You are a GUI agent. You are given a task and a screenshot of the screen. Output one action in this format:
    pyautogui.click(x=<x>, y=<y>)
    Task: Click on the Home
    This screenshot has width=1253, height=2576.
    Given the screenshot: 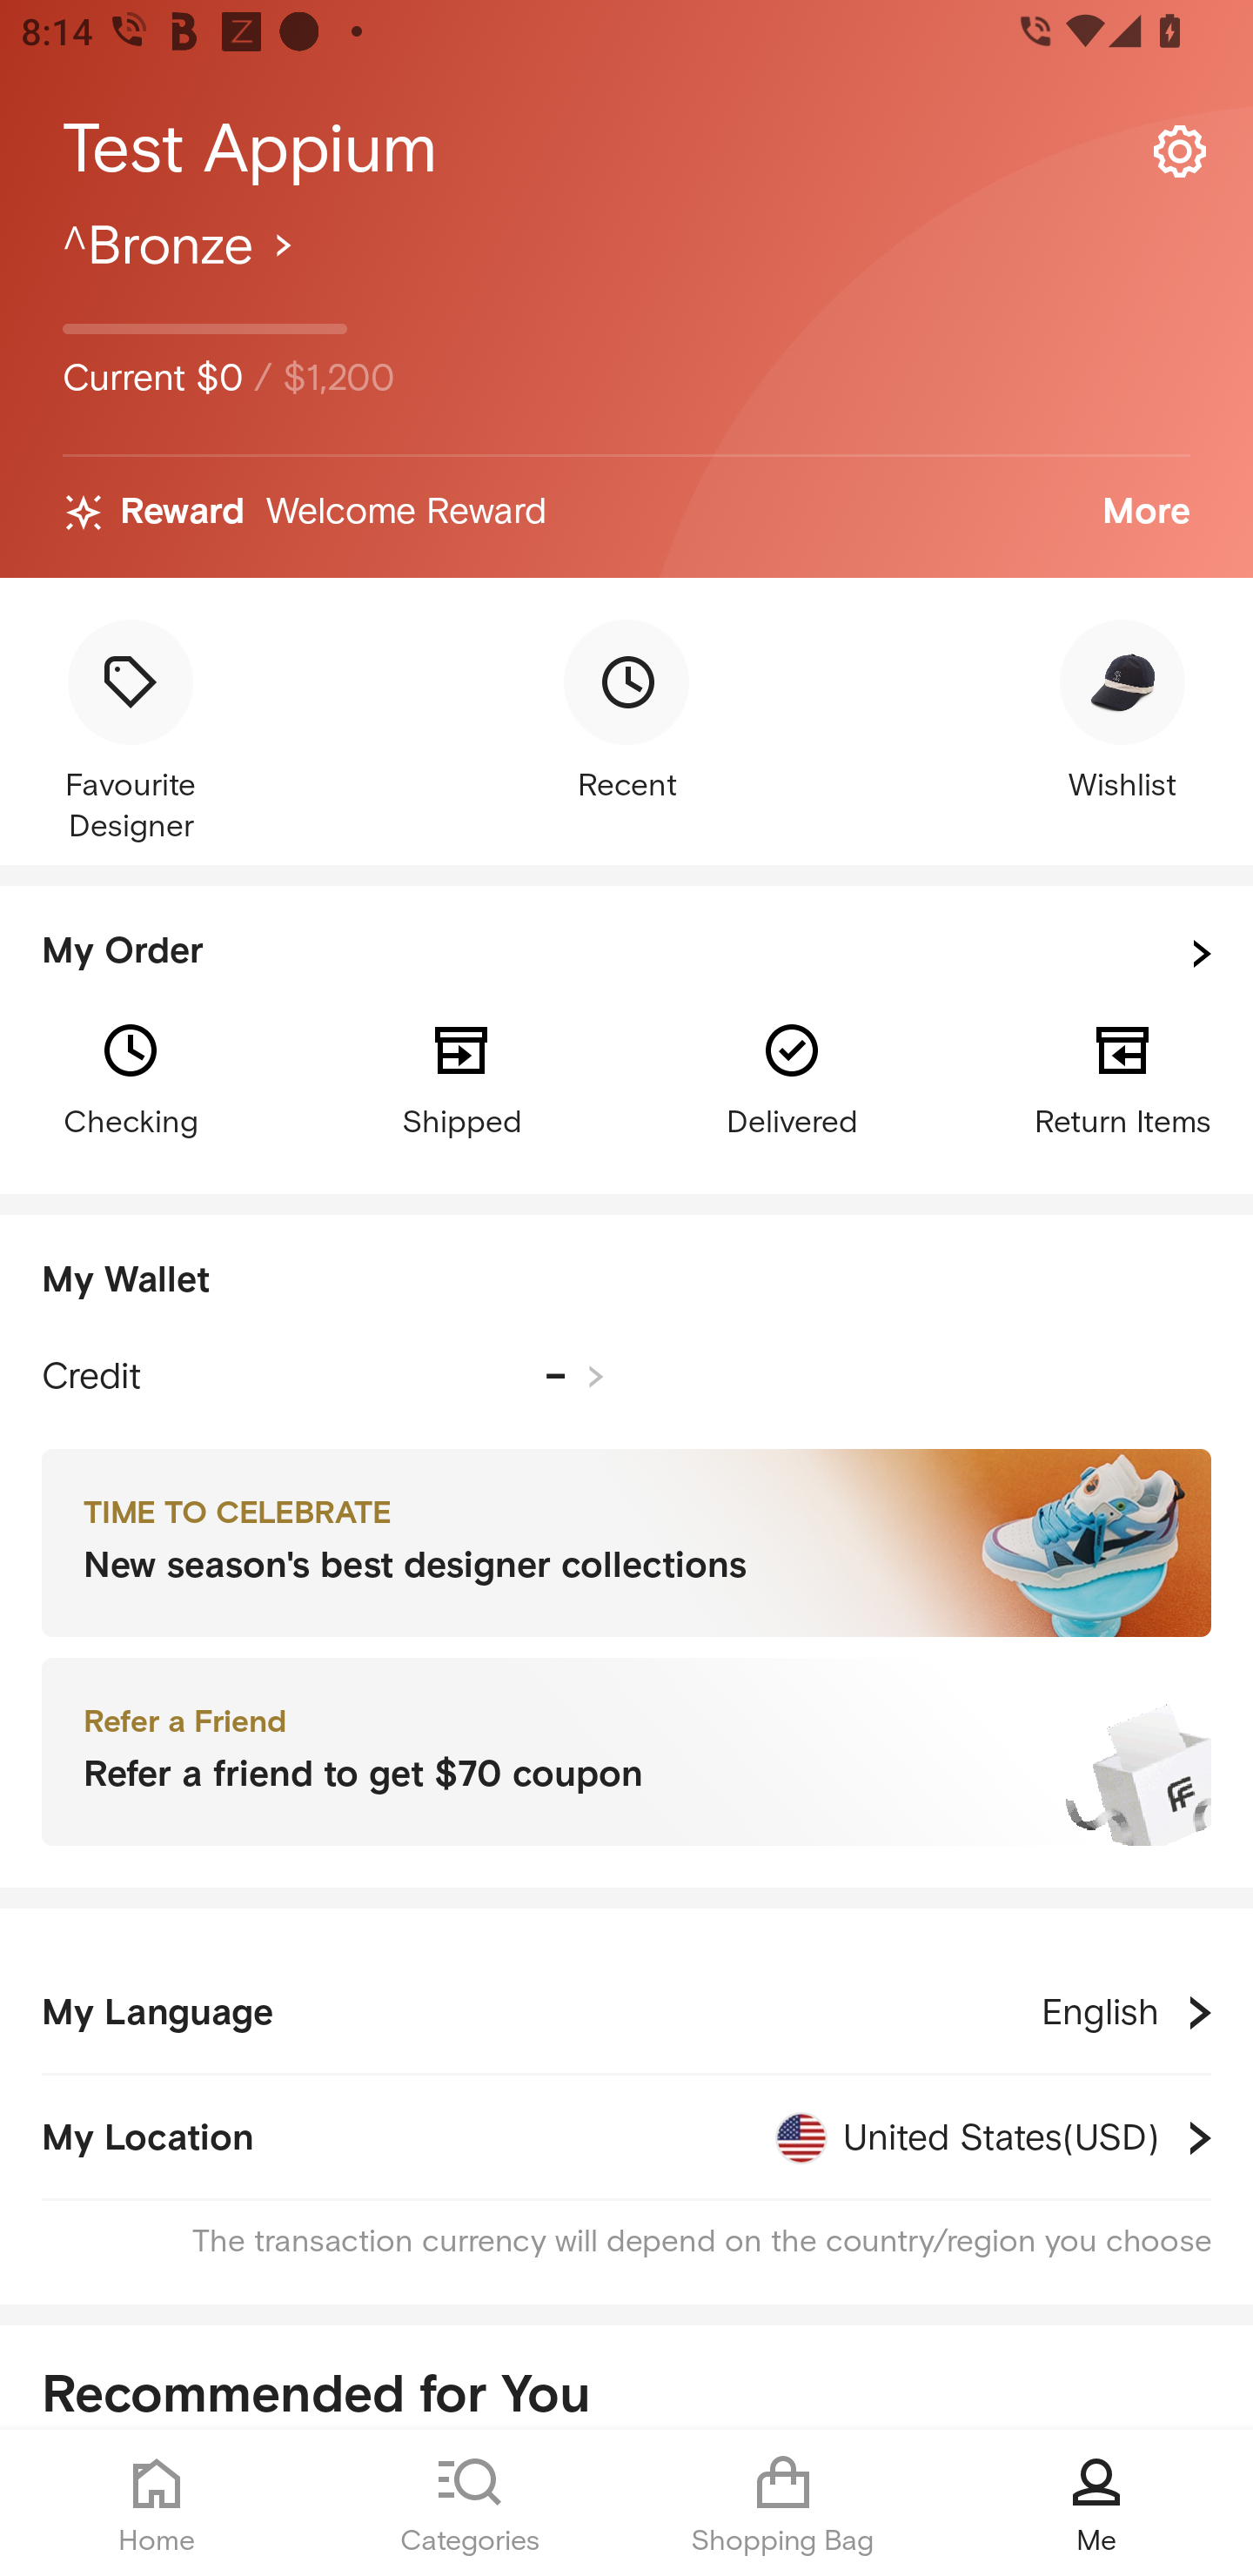 What is the action you would take?
    pyautogui.click(x=157, y=2503)
    